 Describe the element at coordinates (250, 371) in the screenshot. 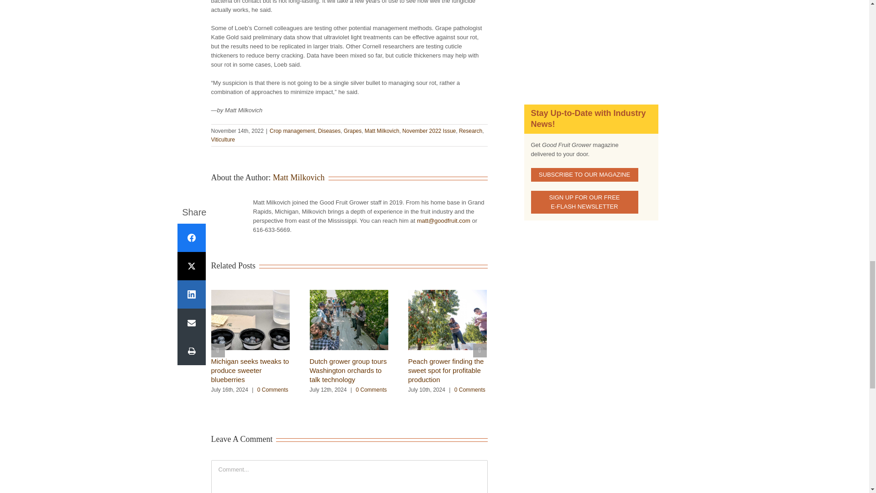

I see `Michigan seeks tweaks to produce sweeter blueberries` at that location.